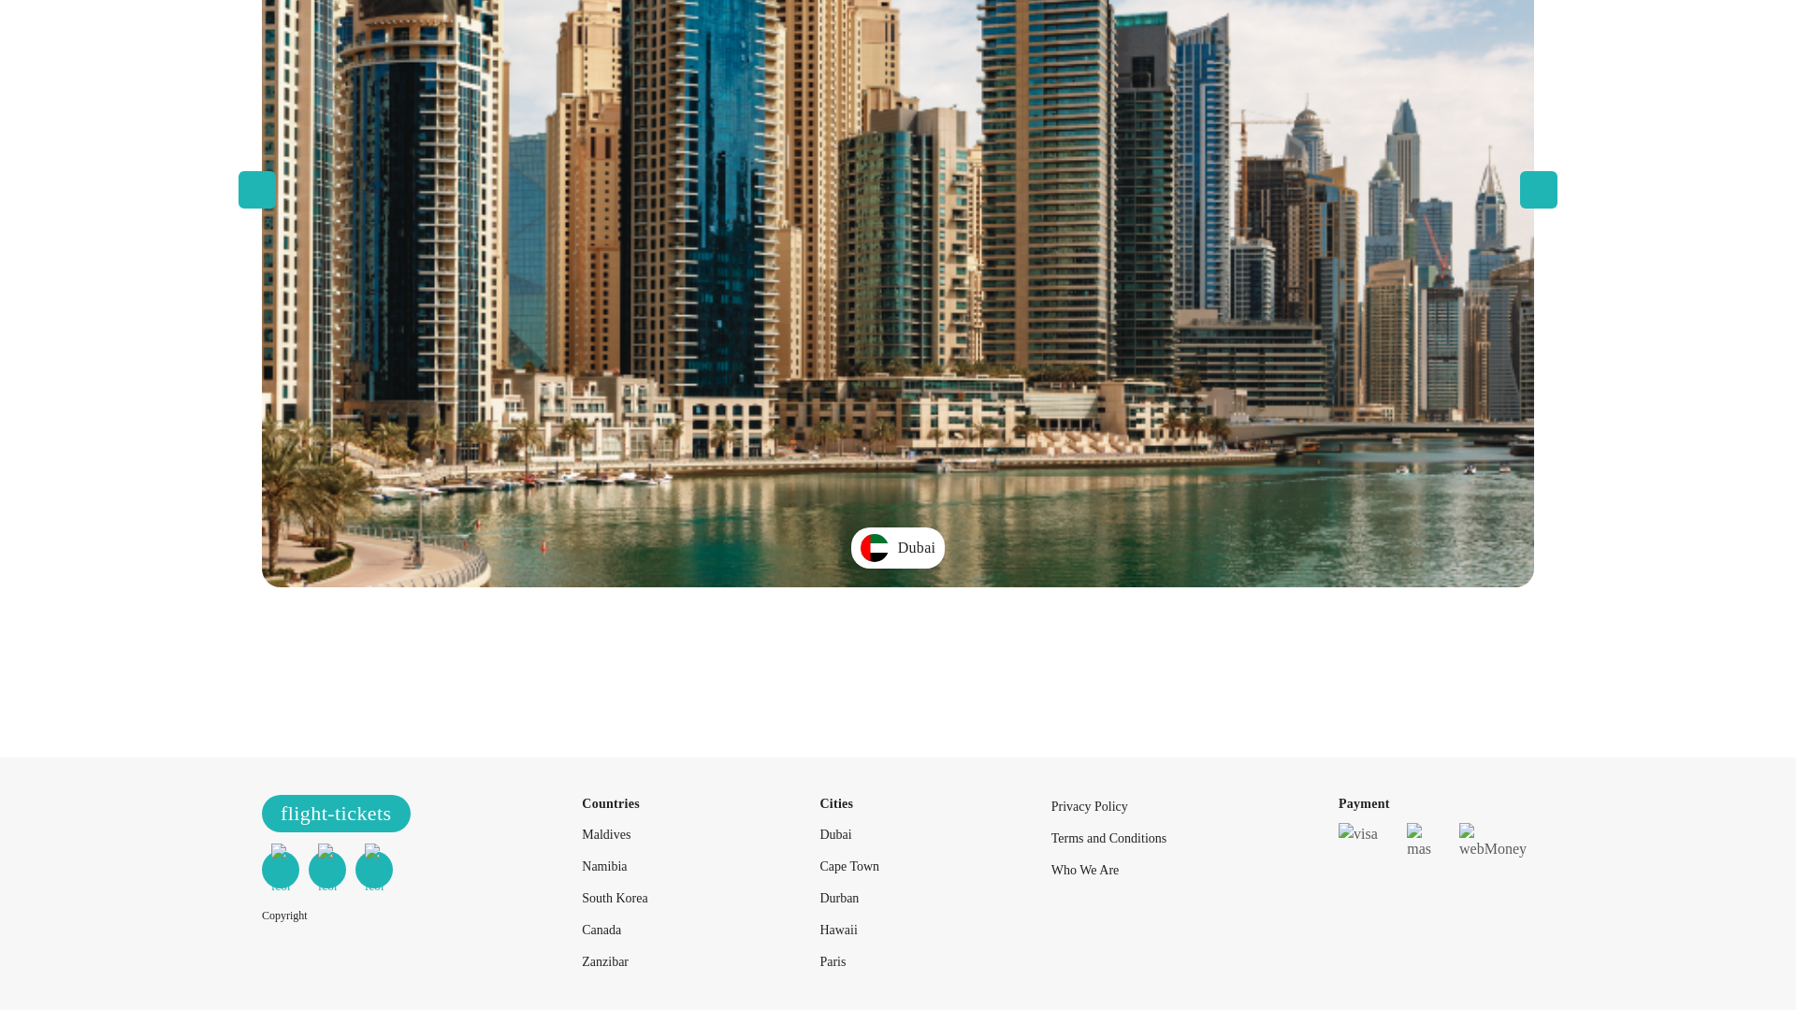  Describe the element at coordinates (606, 834) in the screenshot. I see `Maldives` at that location.